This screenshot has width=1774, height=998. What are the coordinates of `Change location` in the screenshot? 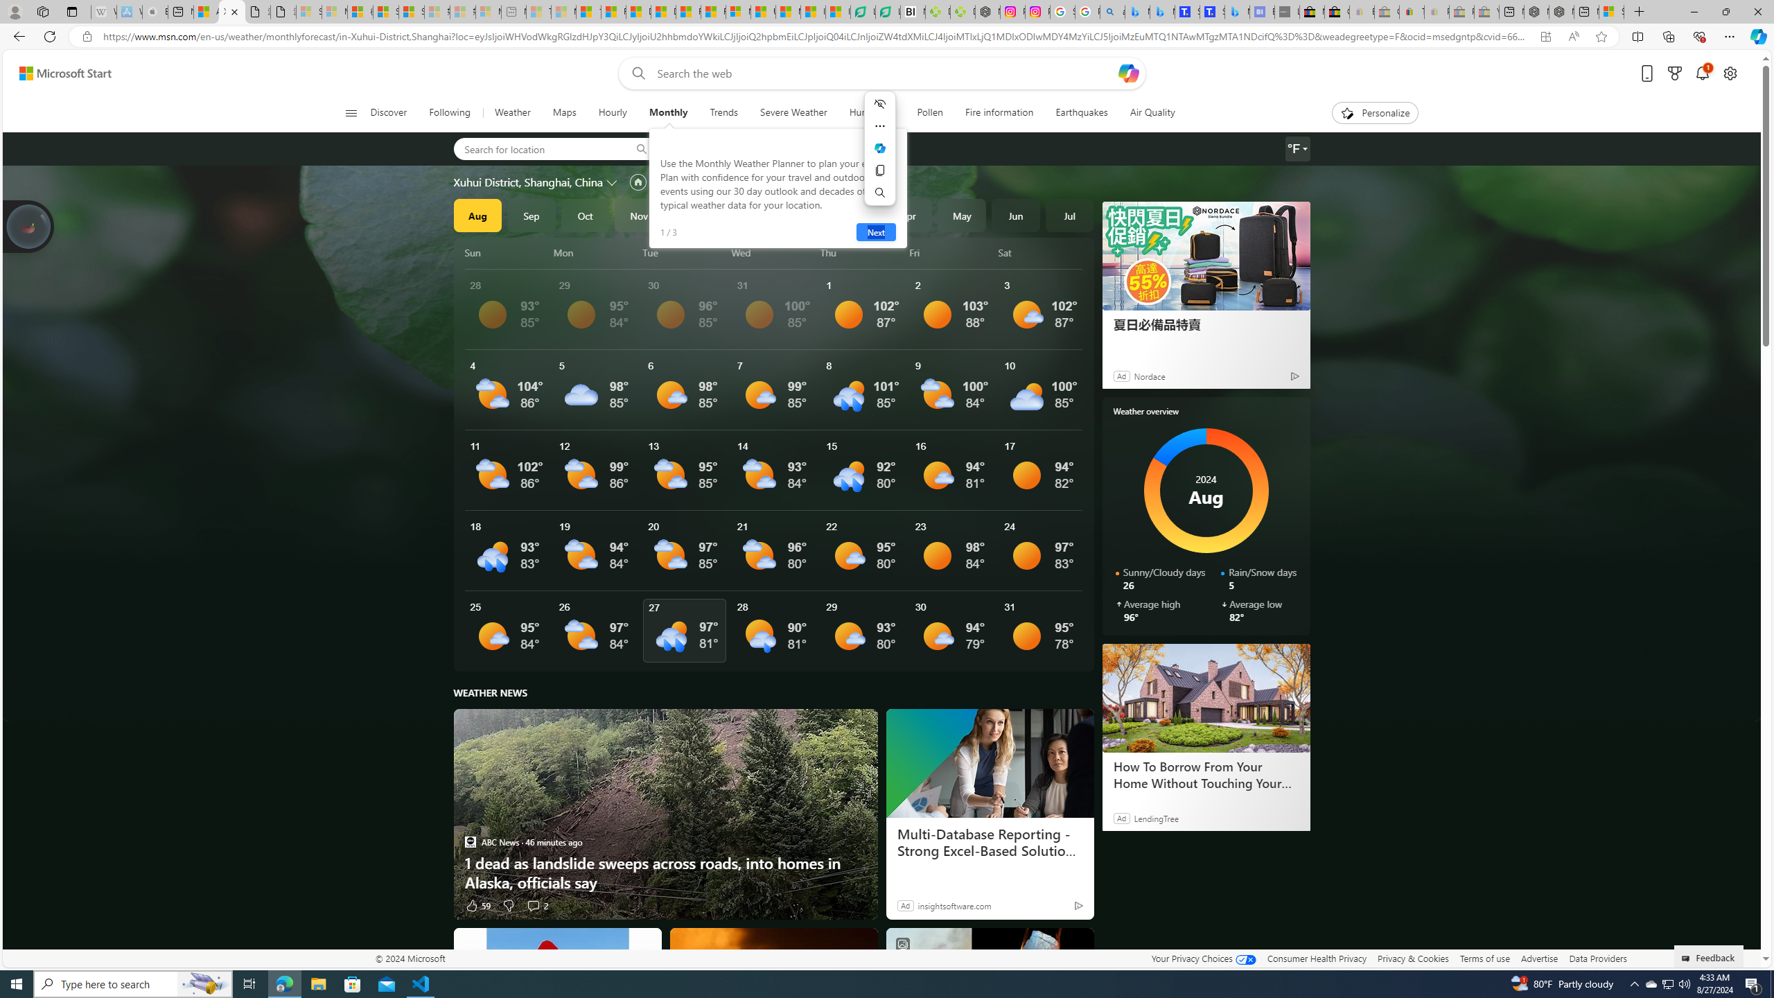 It's located at (614, 182).